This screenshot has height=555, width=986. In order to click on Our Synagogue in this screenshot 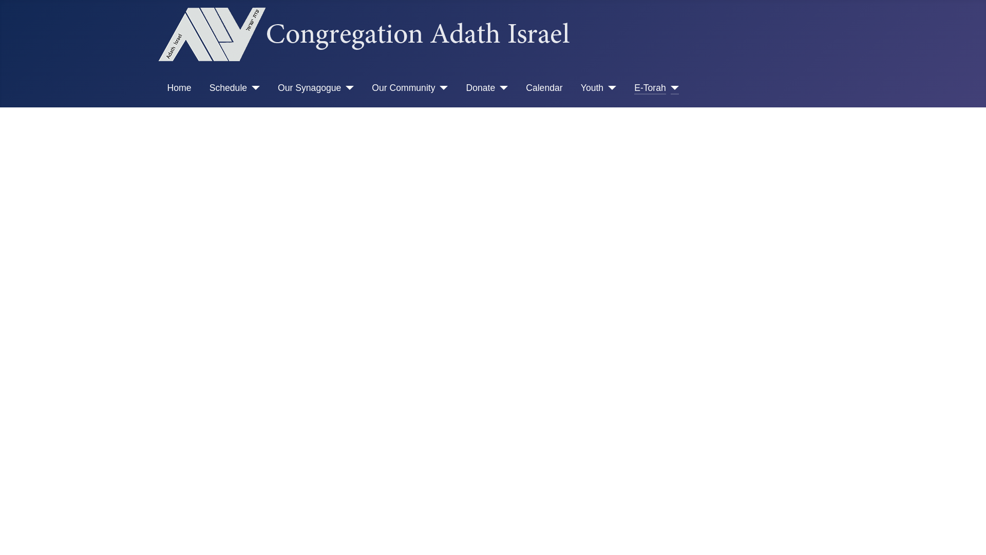, I will do `click(309, 87)`.